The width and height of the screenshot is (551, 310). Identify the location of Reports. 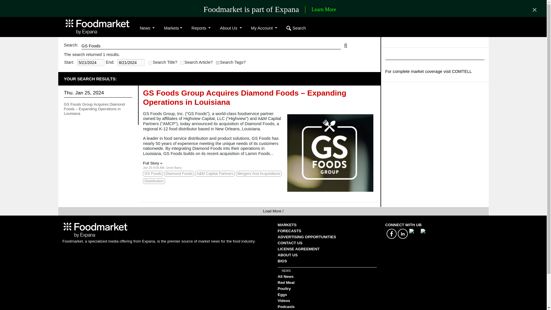
(201, 28).